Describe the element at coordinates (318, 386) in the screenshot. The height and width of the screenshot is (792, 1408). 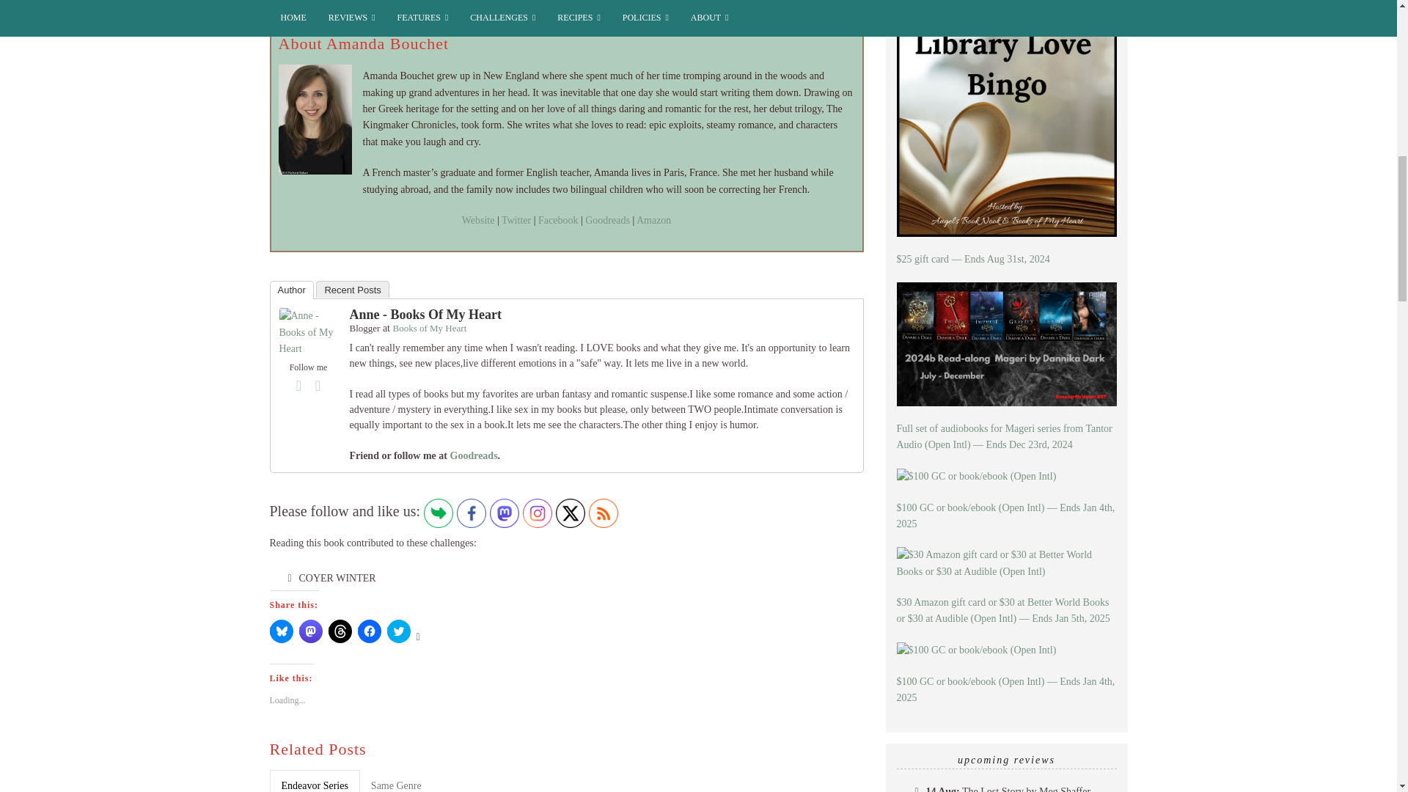
I see `Twitter` at that location.